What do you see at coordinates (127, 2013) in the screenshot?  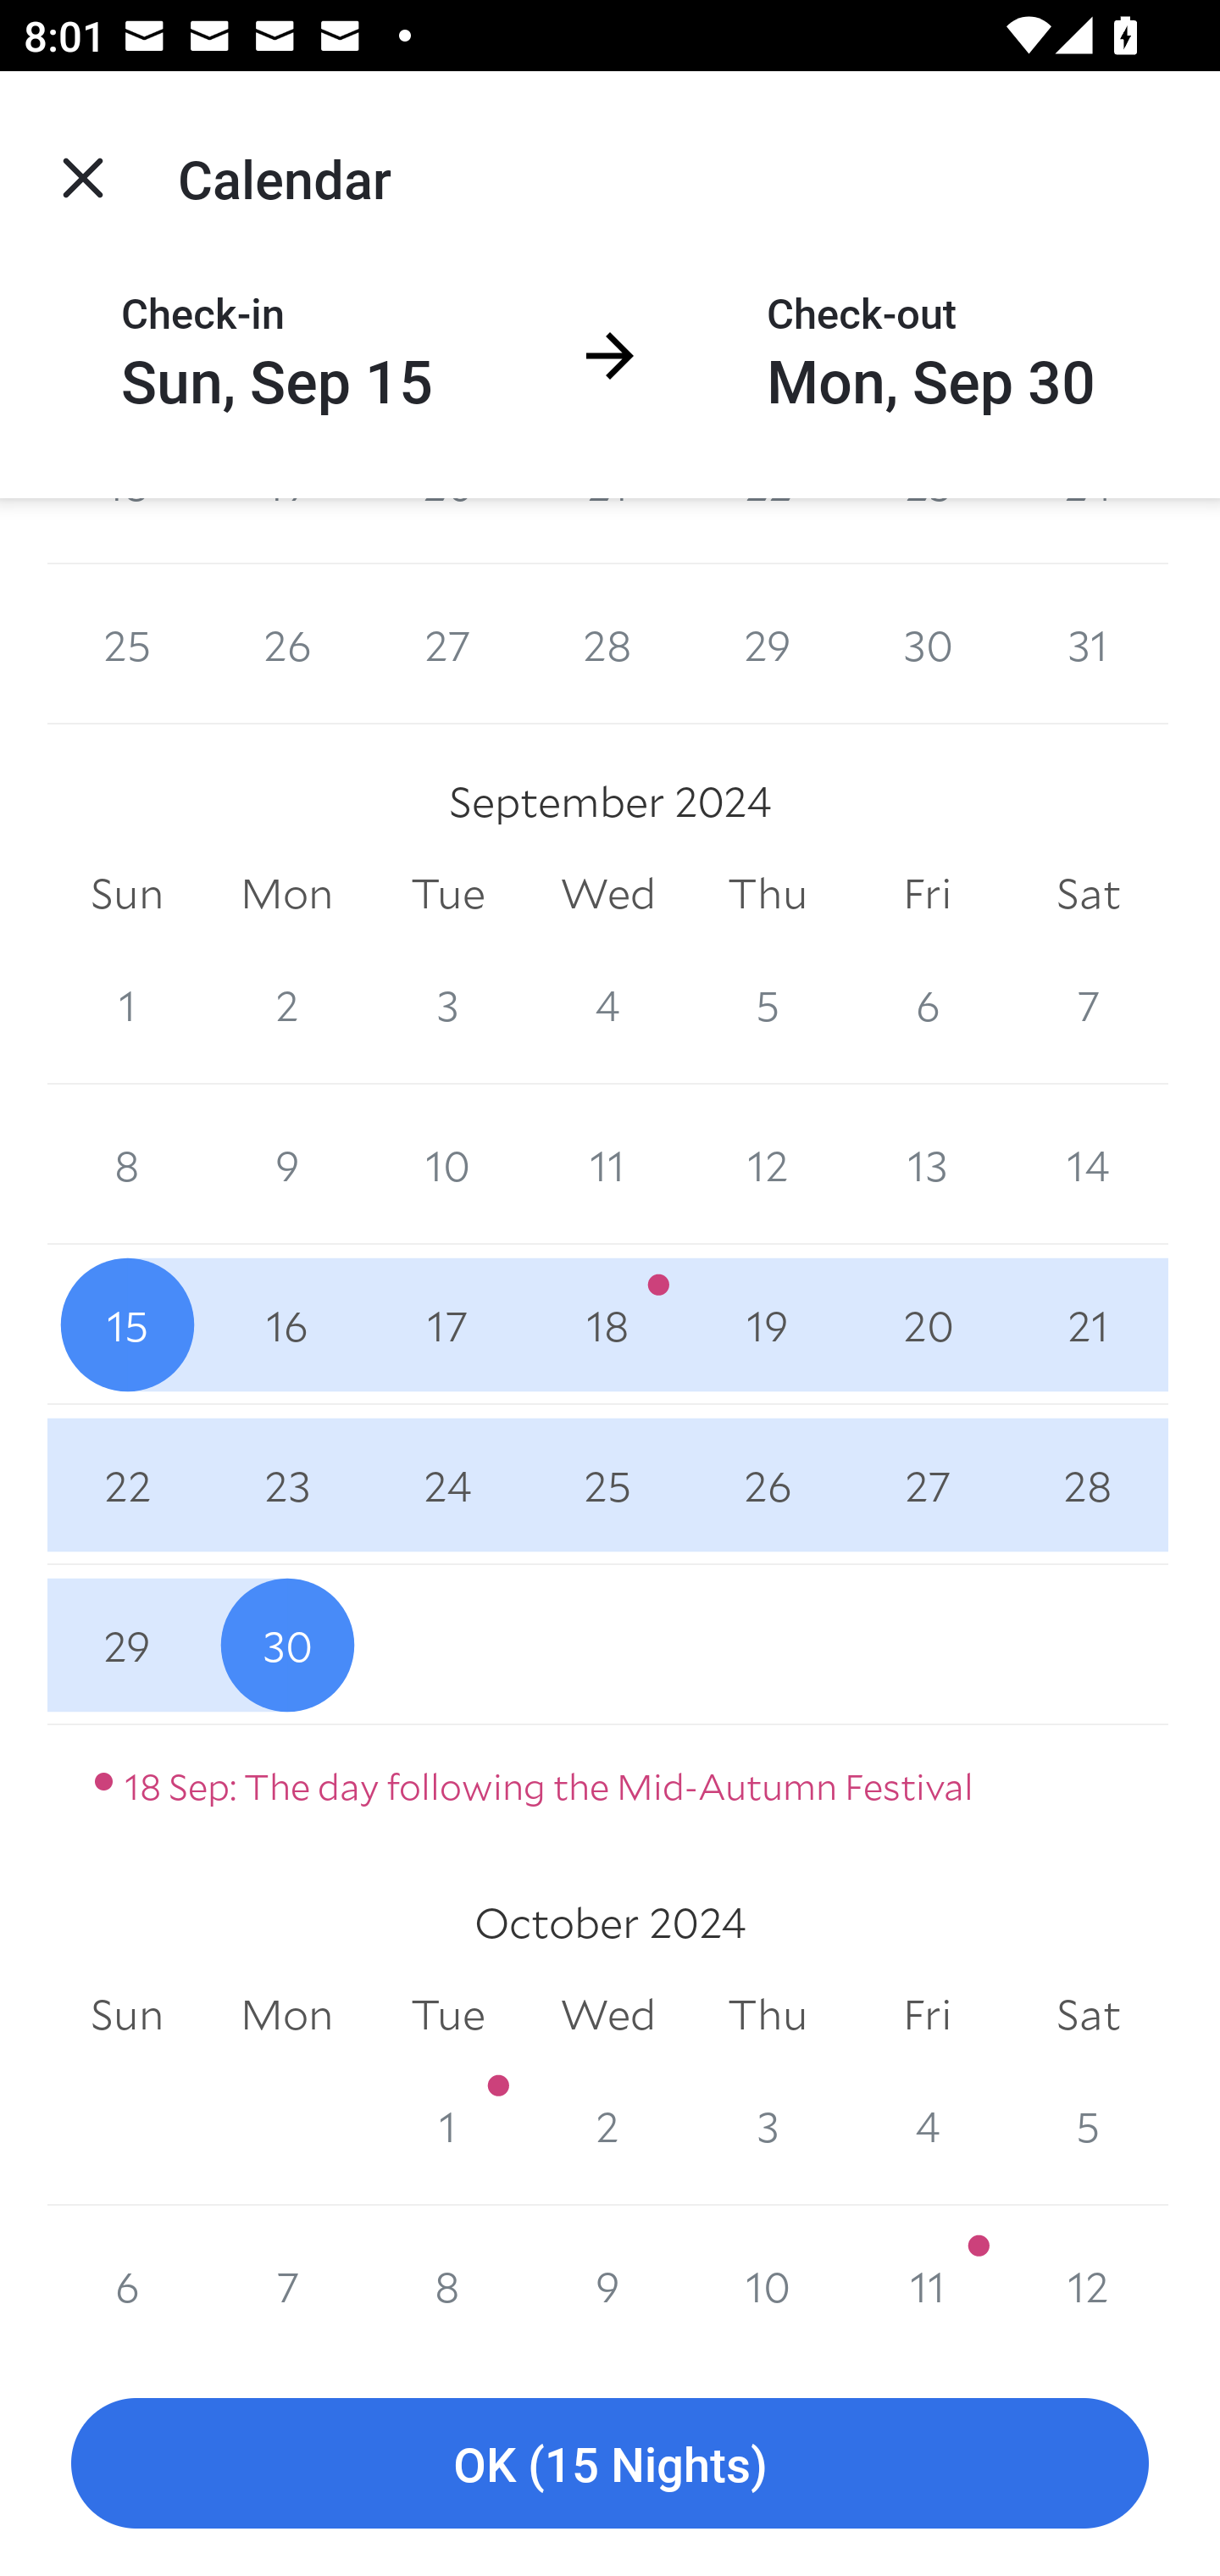 I see `Sun` at bounding box center [127, 2013].